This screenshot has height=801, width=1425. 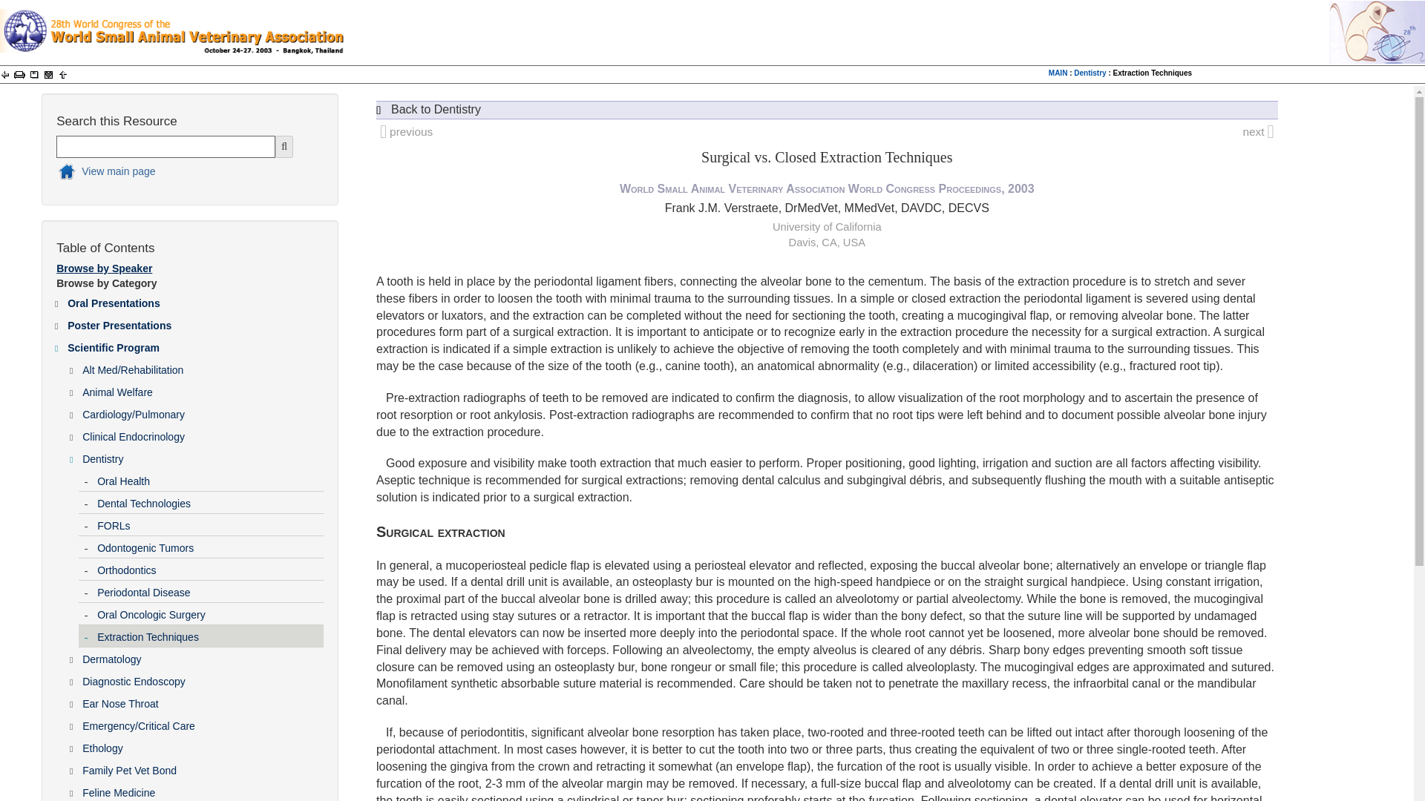 What do you see at coordinates (1058, 73) in the screenshot?
I see `MAIN` at bounding box center [1058, 73].